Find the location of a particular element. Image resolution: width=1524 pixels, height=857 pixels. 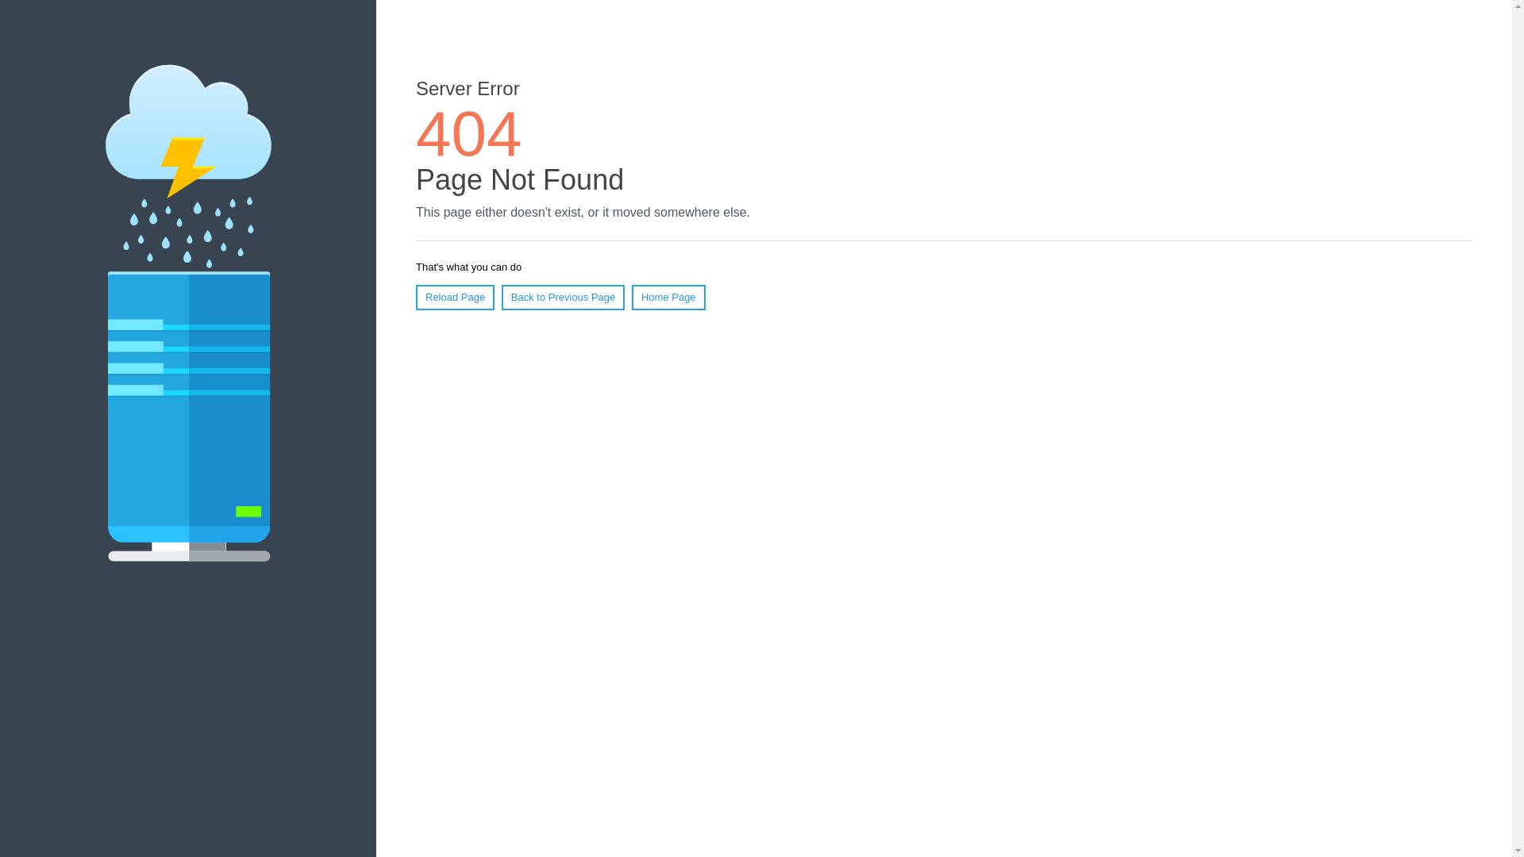

Back to Previous Page is located at coordinates (564, 298).